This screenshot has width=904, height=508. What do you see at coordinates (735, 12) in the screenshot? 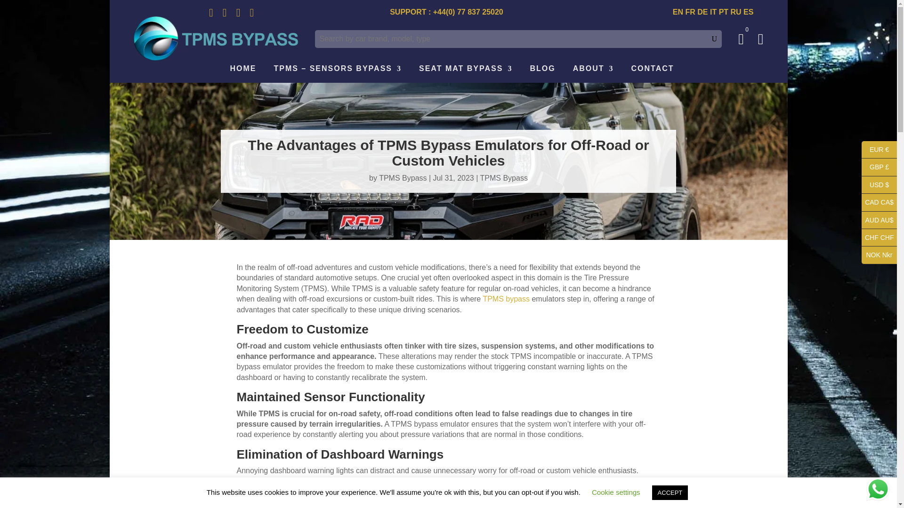
I see `RU` at bounding box center [735, 12].